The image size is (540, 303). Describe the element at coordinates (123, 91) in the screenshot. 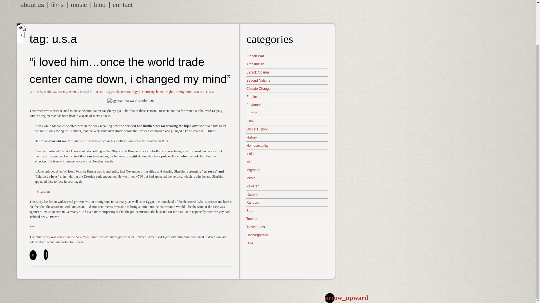

I see `deptention` at that location.